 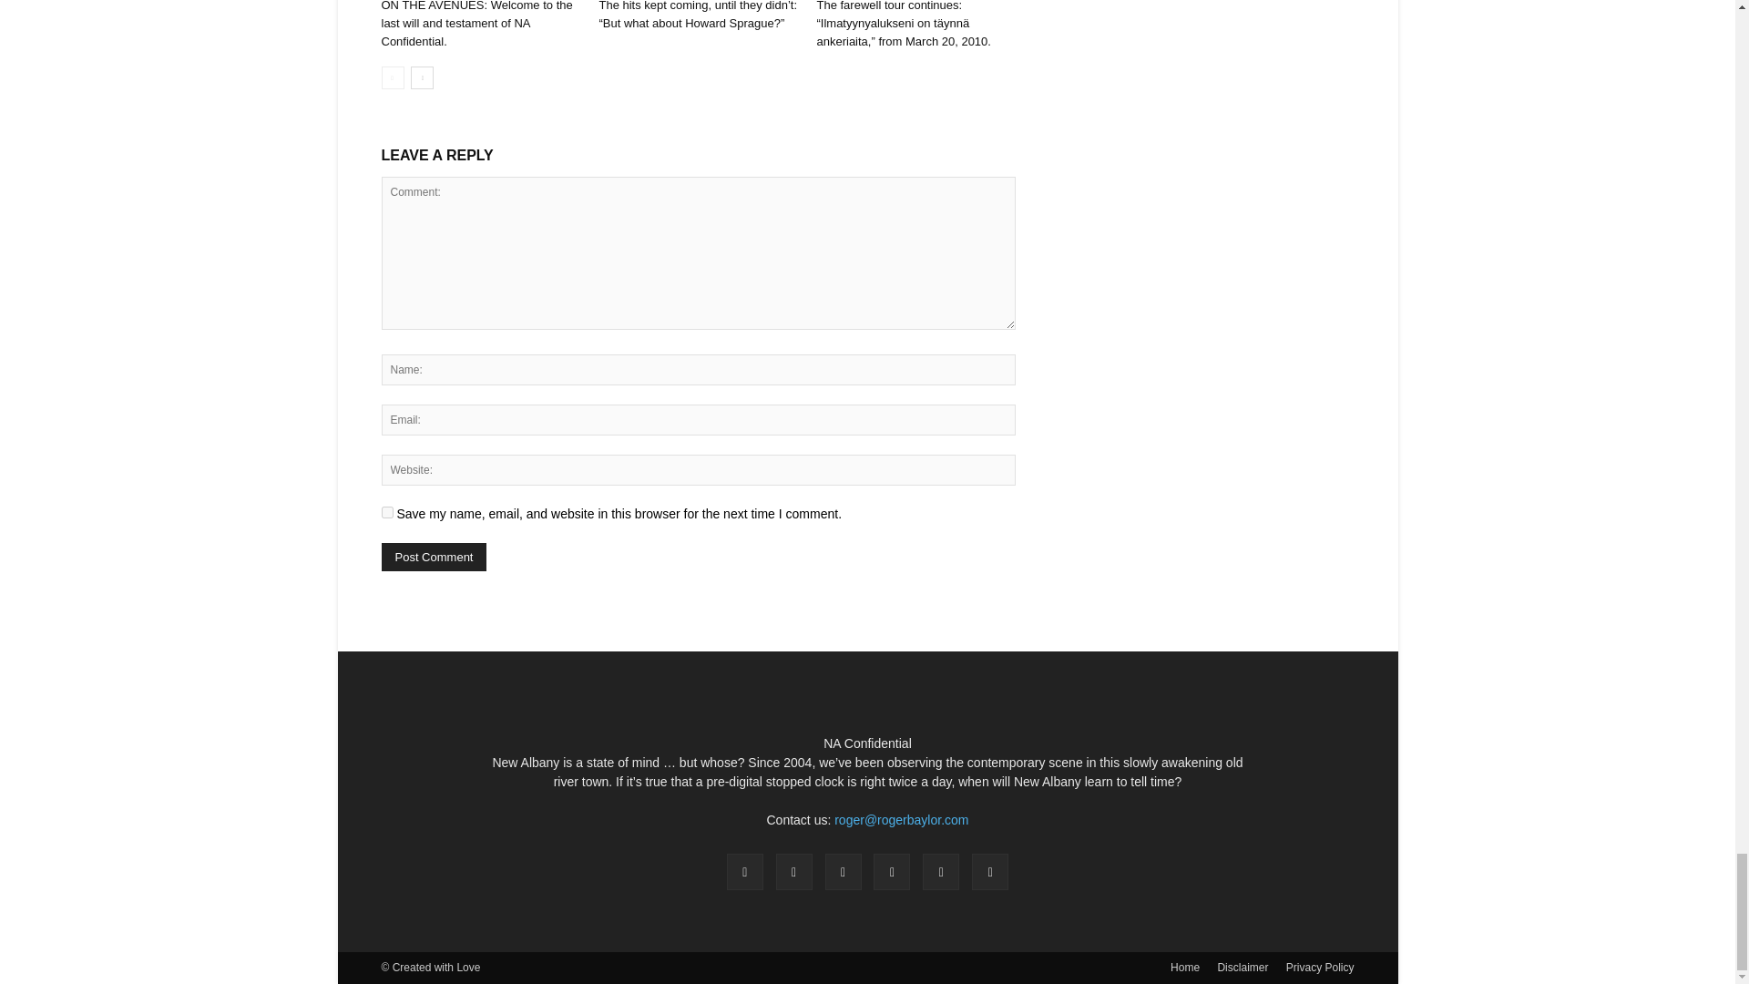 I want to click on yes, so click(x=386, y=512).